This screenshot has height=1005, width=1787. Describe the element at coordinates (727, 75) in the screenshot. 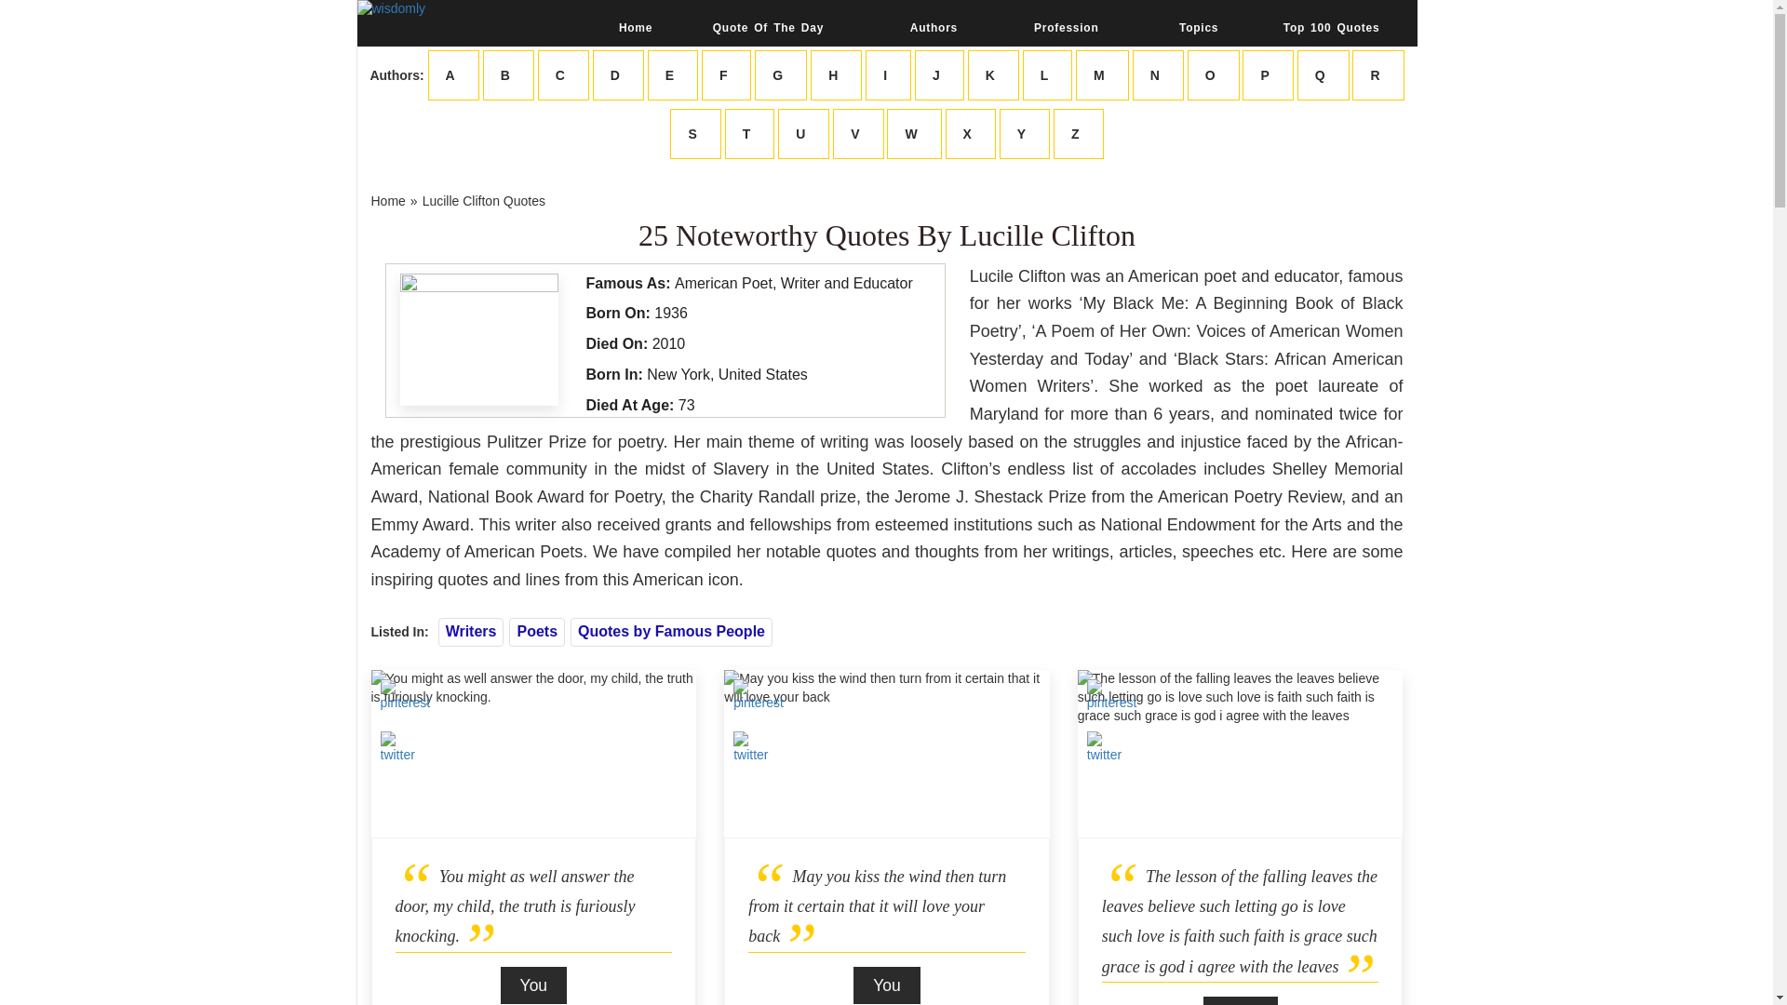

I see `F` at that location.